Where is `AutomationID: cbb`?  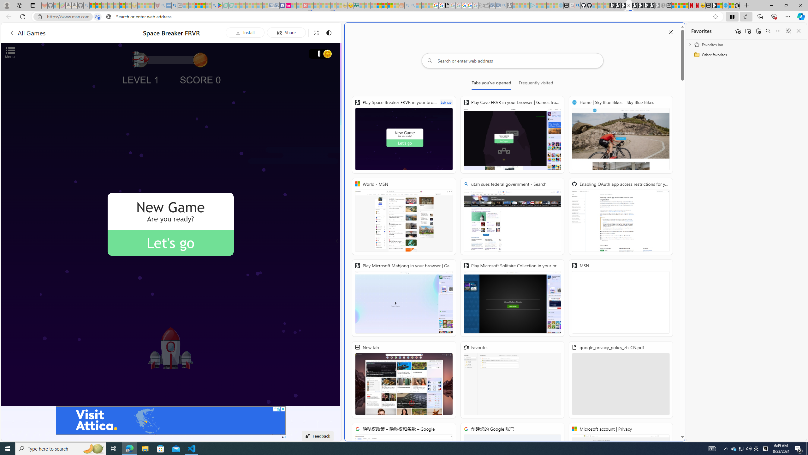
AutomationID: cbb is located at coordinates (283, 409).